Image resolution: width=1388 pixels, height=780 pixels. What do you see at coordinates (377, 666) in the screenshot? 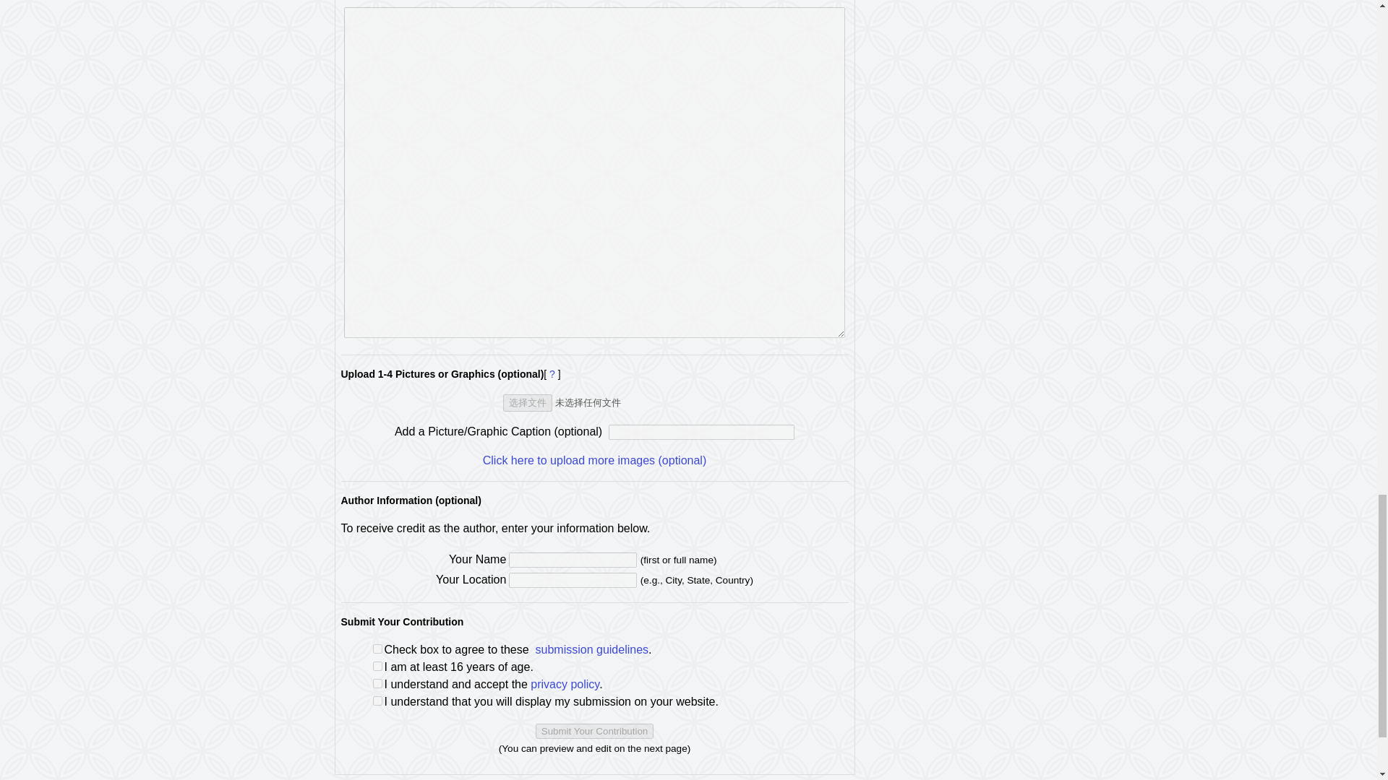
I see `1` at bounding box center [377, 666].